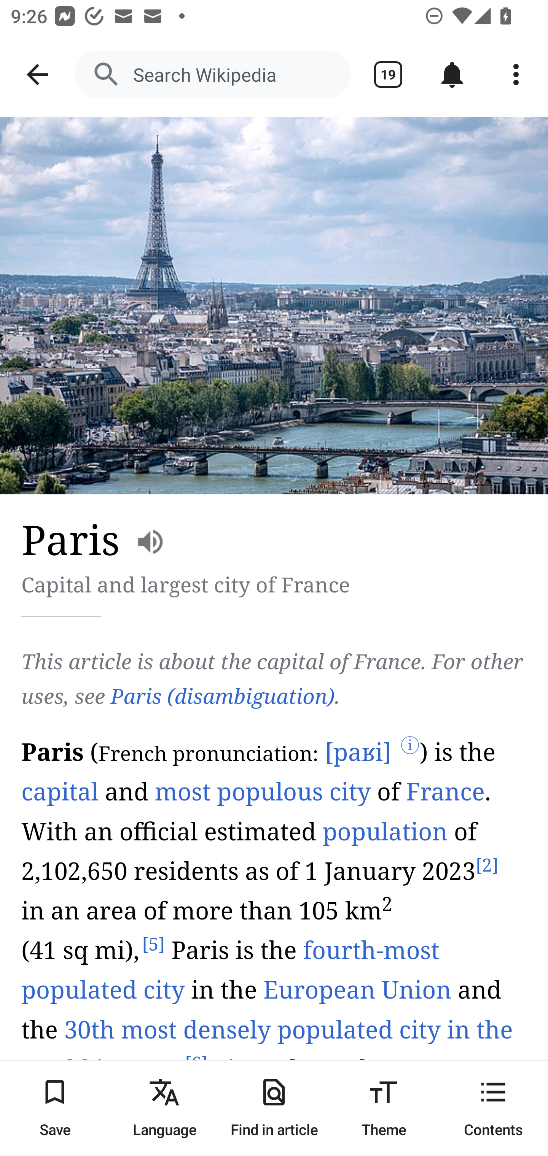  I want to click on Contents, so click(493, 1108).